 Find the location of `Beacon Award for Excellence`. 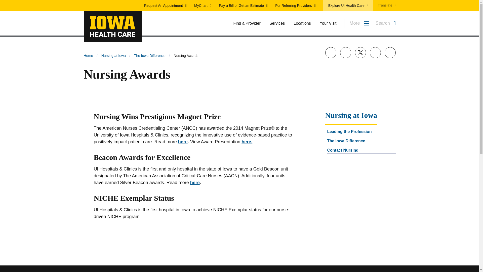

Beacon Award for Excellence is located at coordinates (195, 182).